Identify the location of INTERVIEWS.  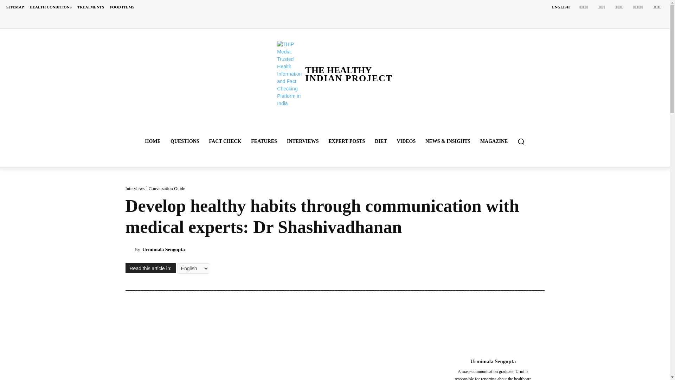
(303, 141).